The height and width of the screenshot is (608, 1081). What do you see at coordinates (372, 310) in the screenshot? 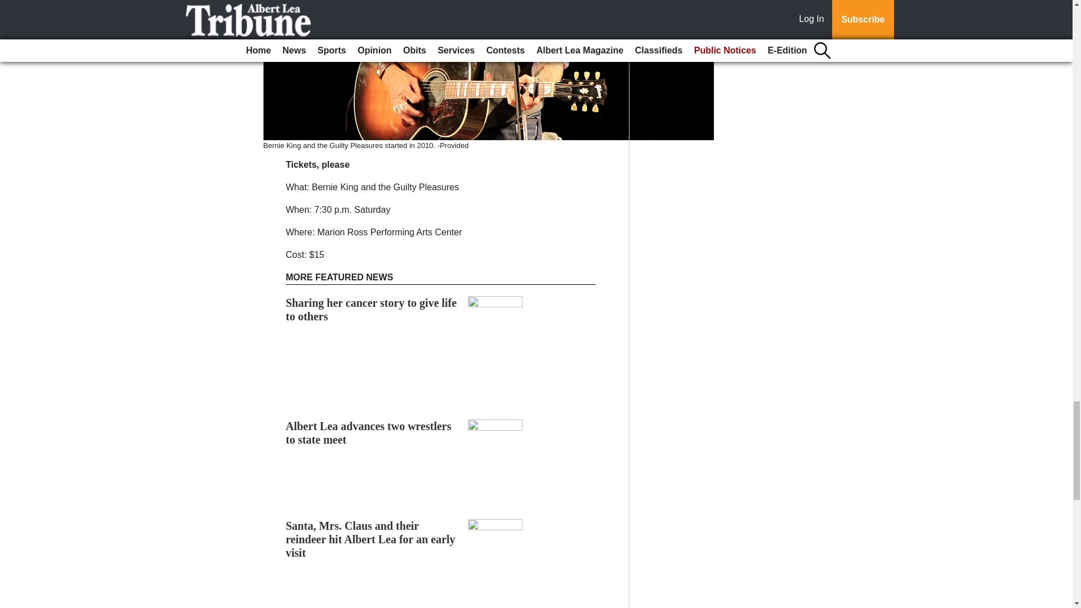
I see `Sharing her cancer story to give life to others` at bounding box center [372, 310].